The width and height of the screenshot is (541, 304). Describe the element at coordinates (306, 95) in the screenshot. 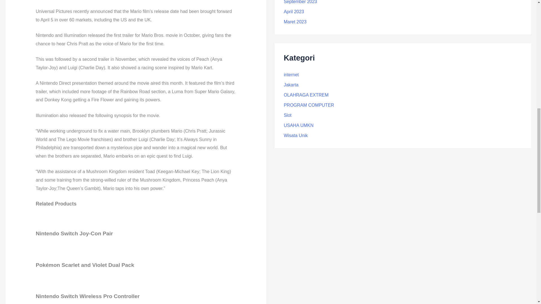

I see `OLAHRAGA EXTREM` at that location.